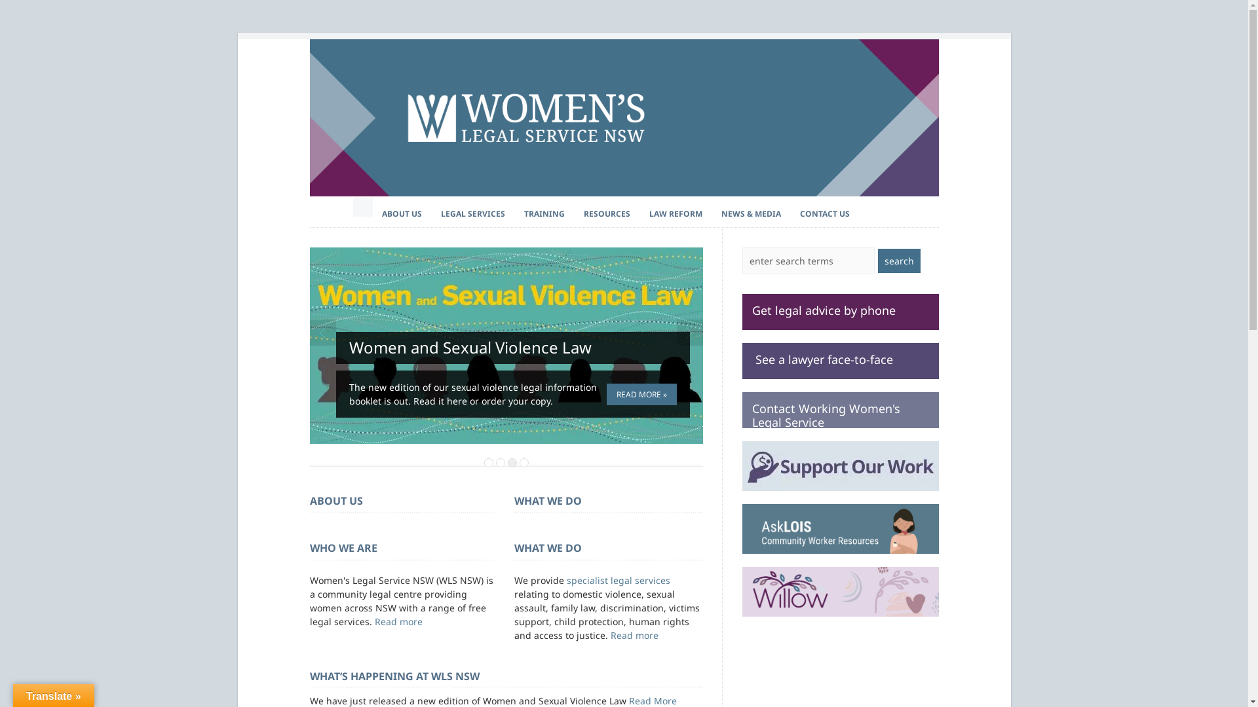 This screenshot has width=1258, height=707. What do you see at coordinates (840, 361) in the screenshot?
I see ` See a lawyer face-to-face` at bounding box center [840, 361].